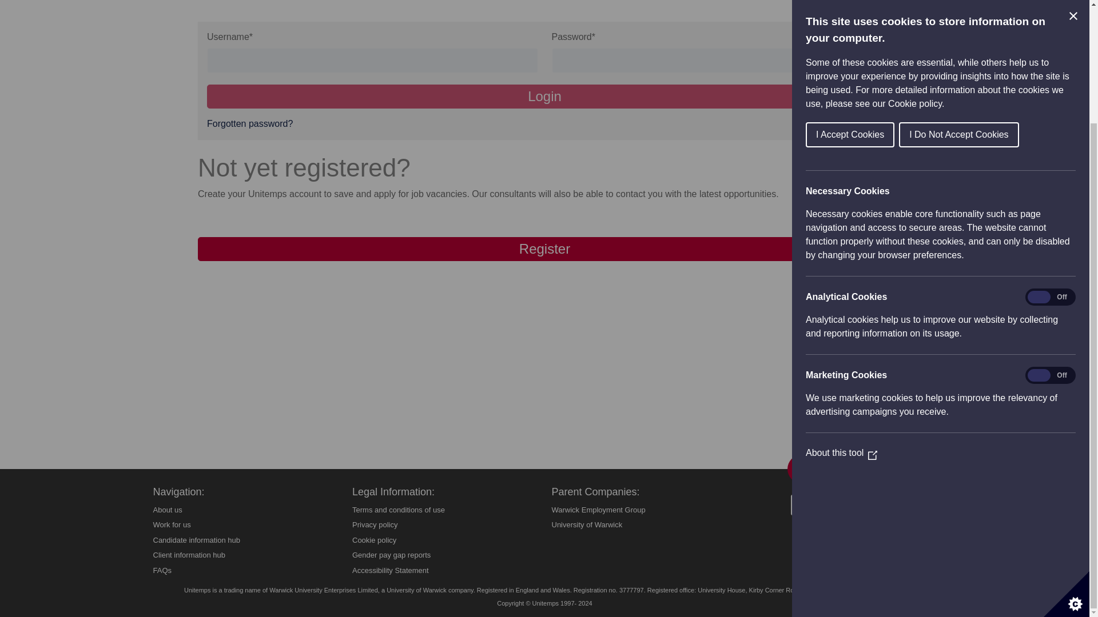  I want to click on Forgotten password?, so click(250, 123).